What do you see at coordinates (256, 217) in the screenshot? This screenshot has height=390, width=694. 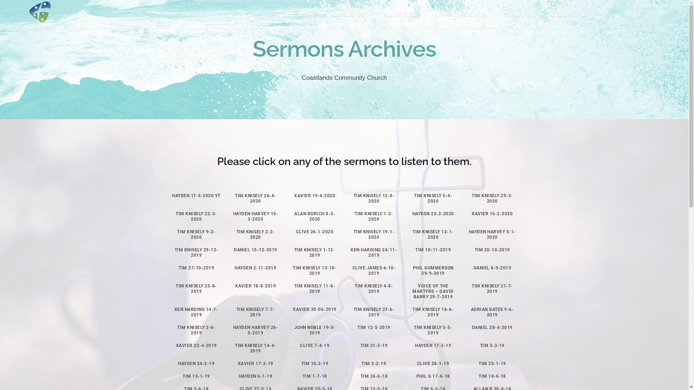 I see `HAYDEN HARVEY 15-3-2020` at bounding box center [256, 217].